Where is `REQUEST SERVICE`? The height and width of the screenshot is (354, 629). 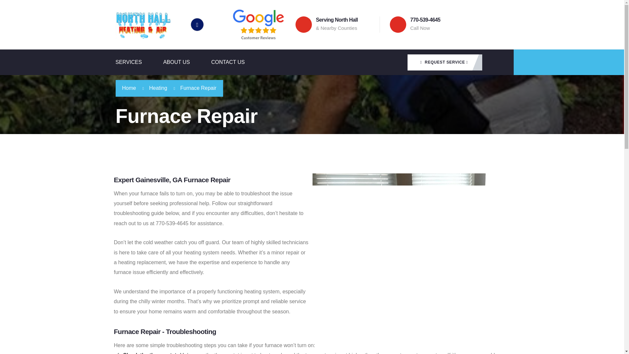 REQUEST SERVICE is located at coordinates (445, 62).